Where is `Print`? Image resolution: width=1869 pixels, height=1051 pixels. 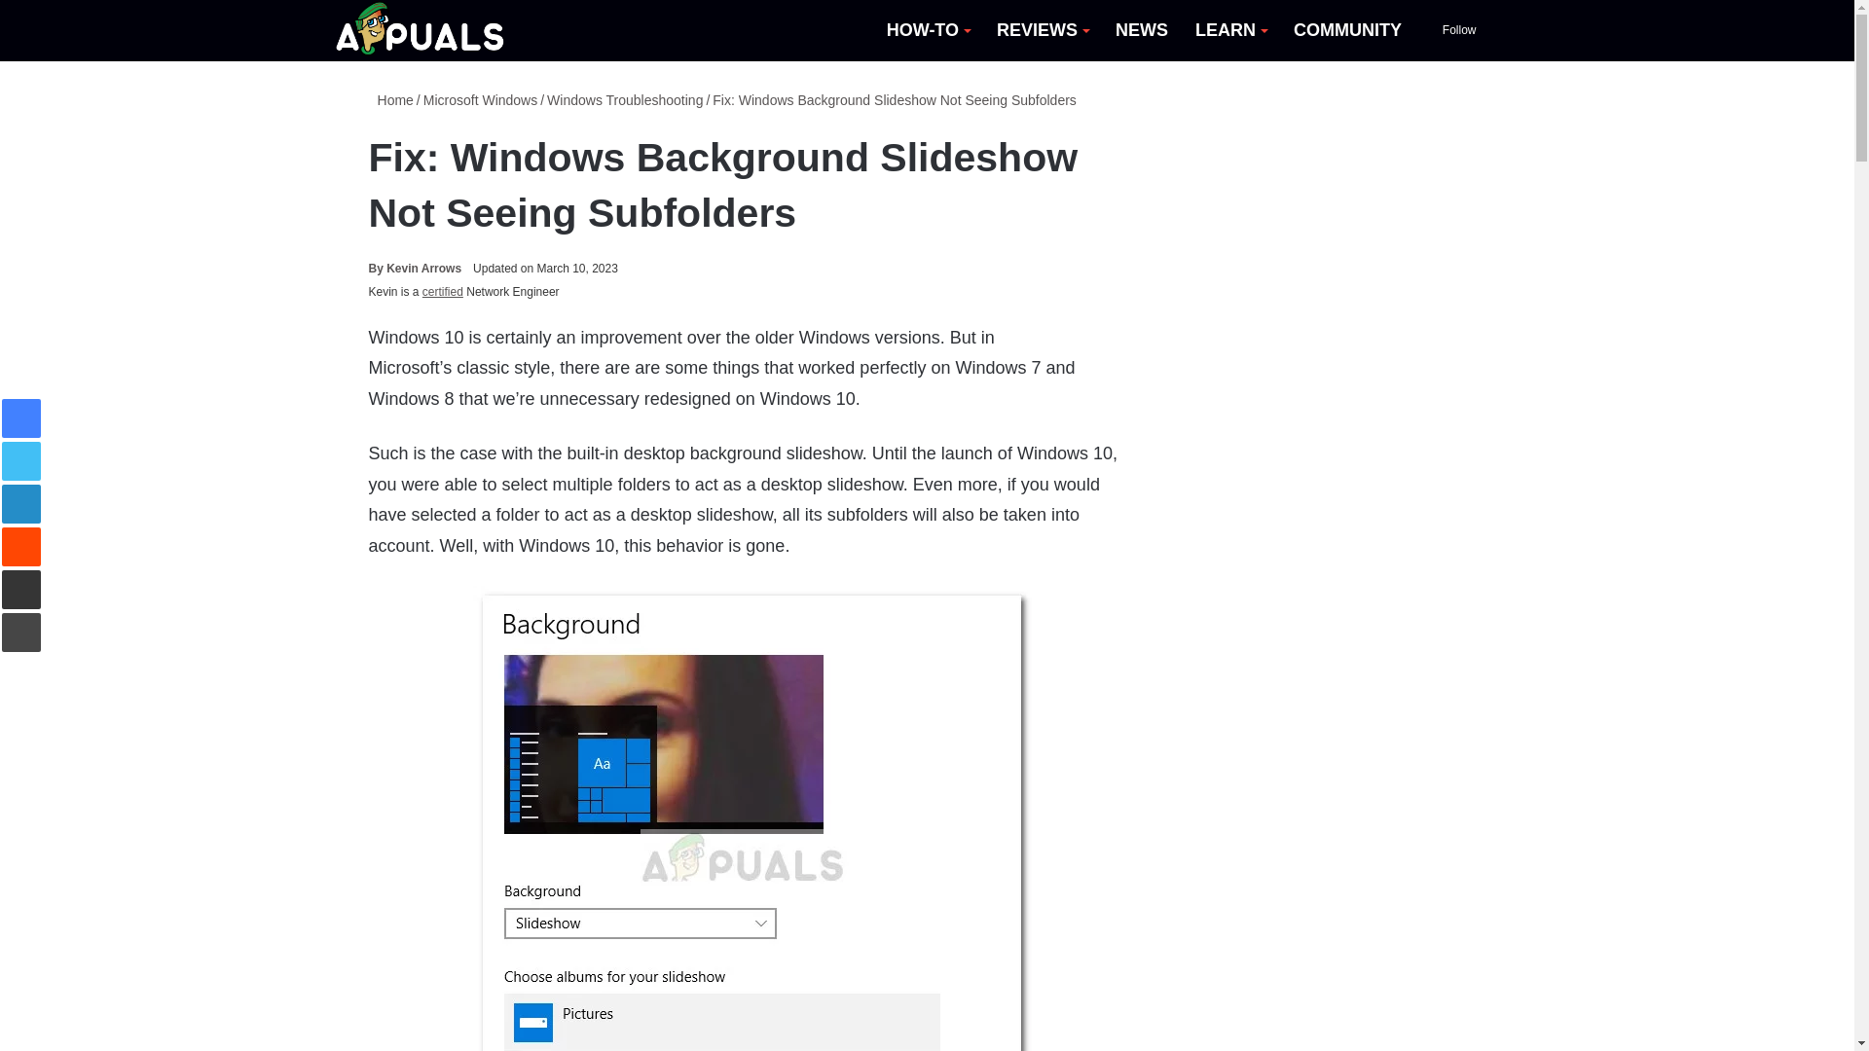 Print is located at coordinates (21, 632).